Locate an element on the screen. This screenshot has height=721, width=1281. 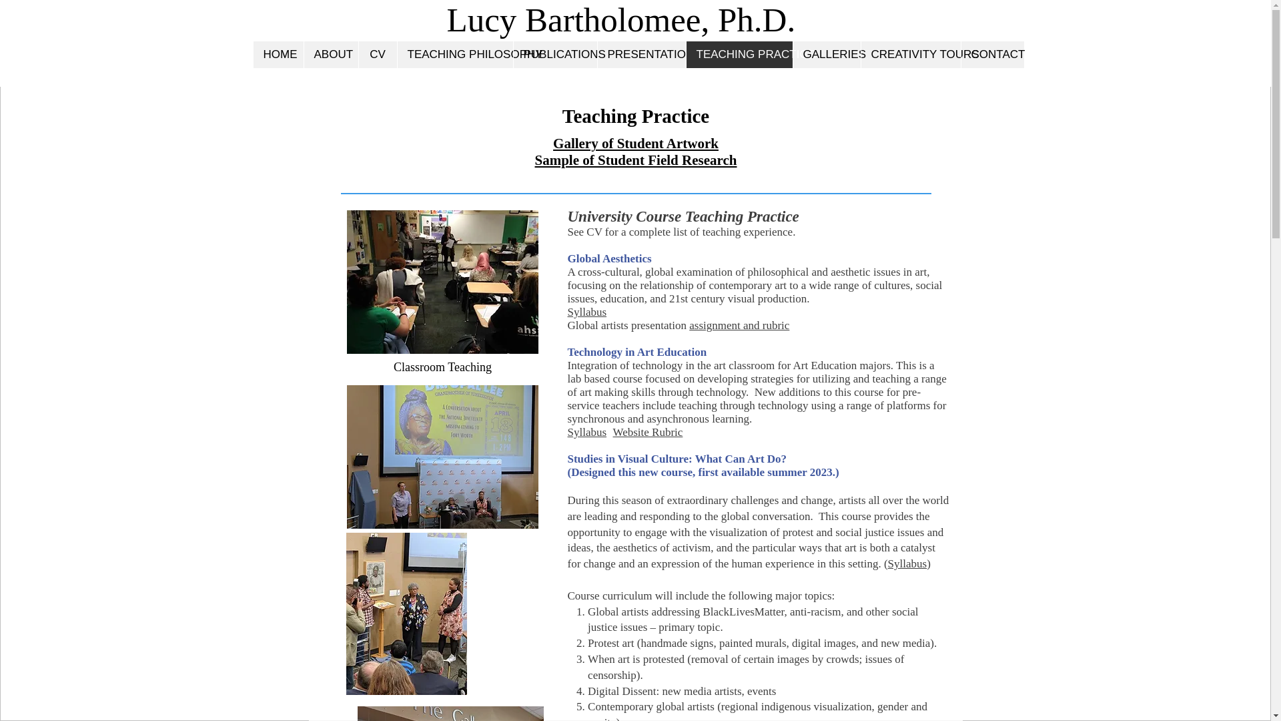
TEACHING PHILOSOPHY is located at coordinates (454, 54).